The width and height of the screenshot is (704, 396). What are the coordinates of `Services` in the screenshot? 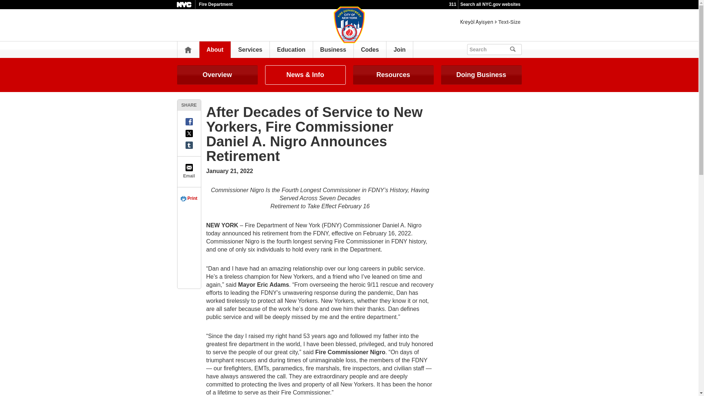 It's located at (250, 49).